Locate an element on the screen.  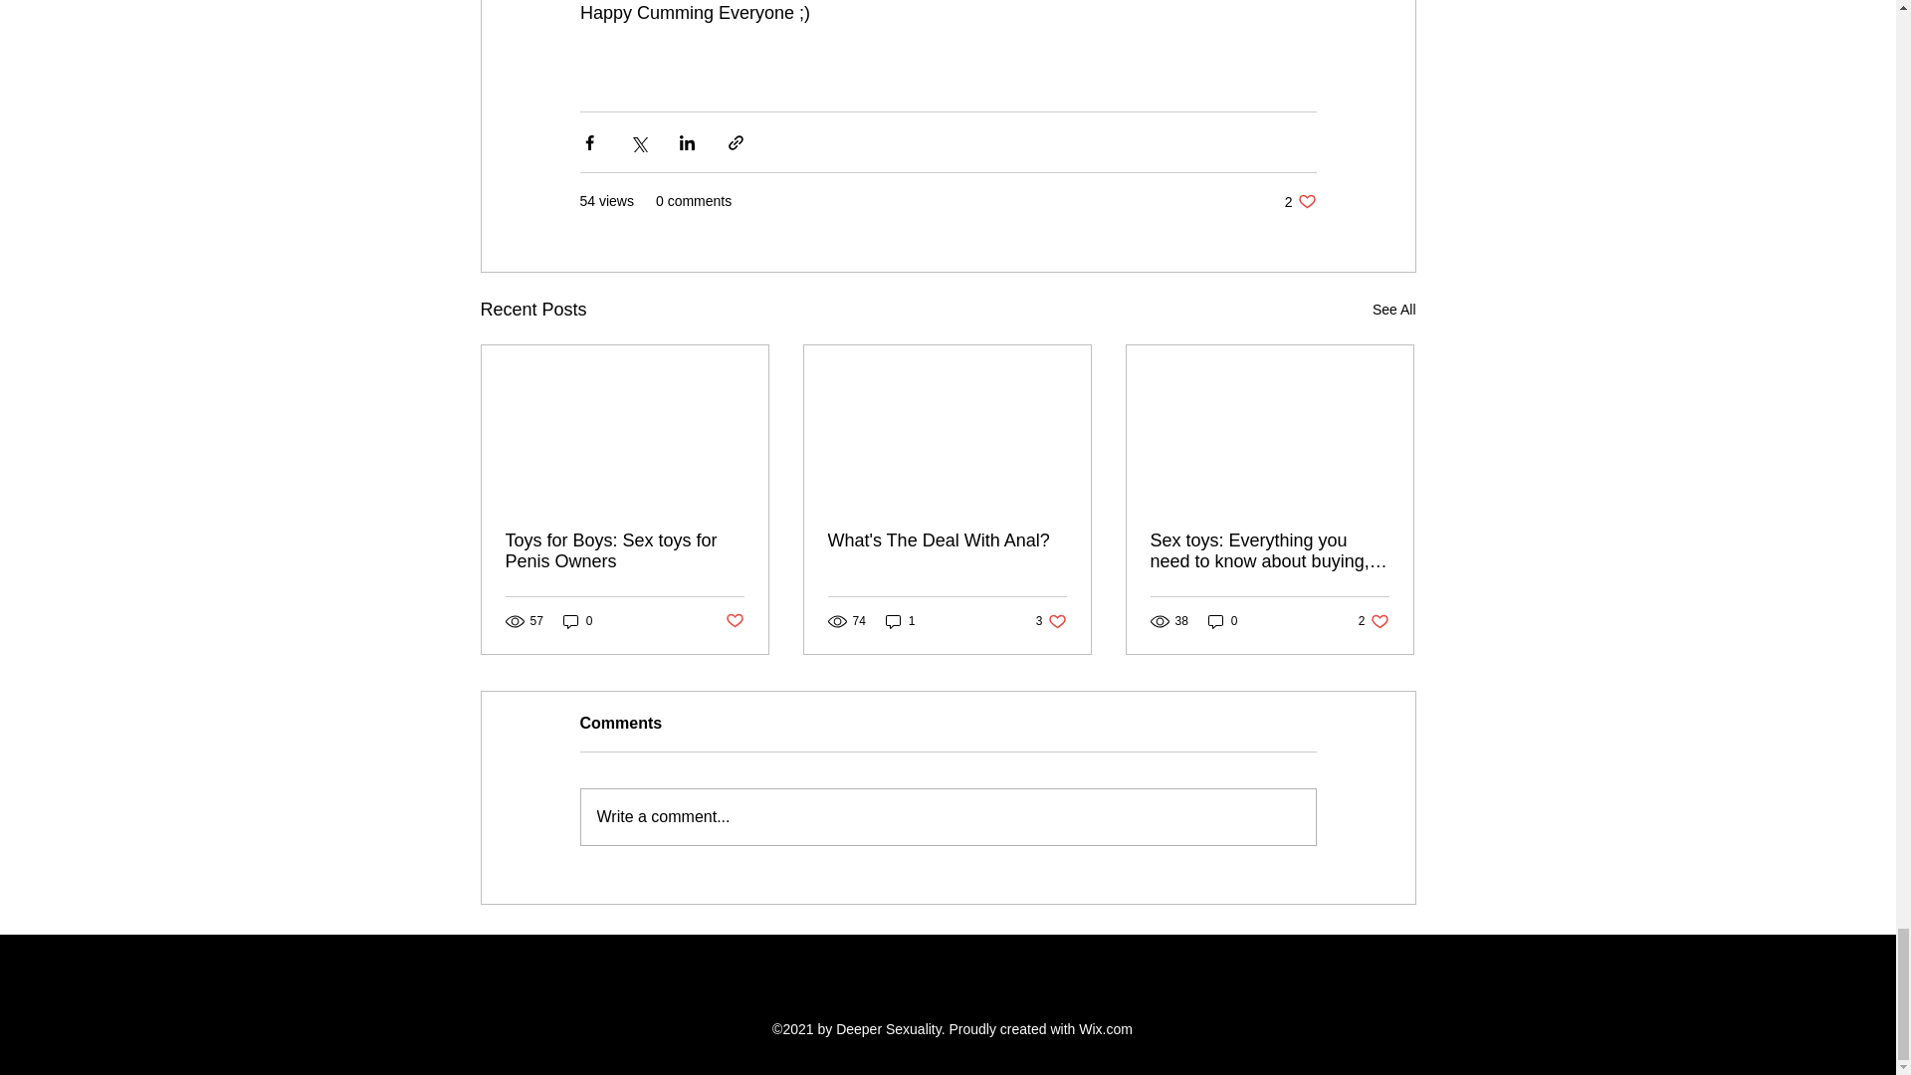
Write a comment... is located at coordinates (1222, 621).